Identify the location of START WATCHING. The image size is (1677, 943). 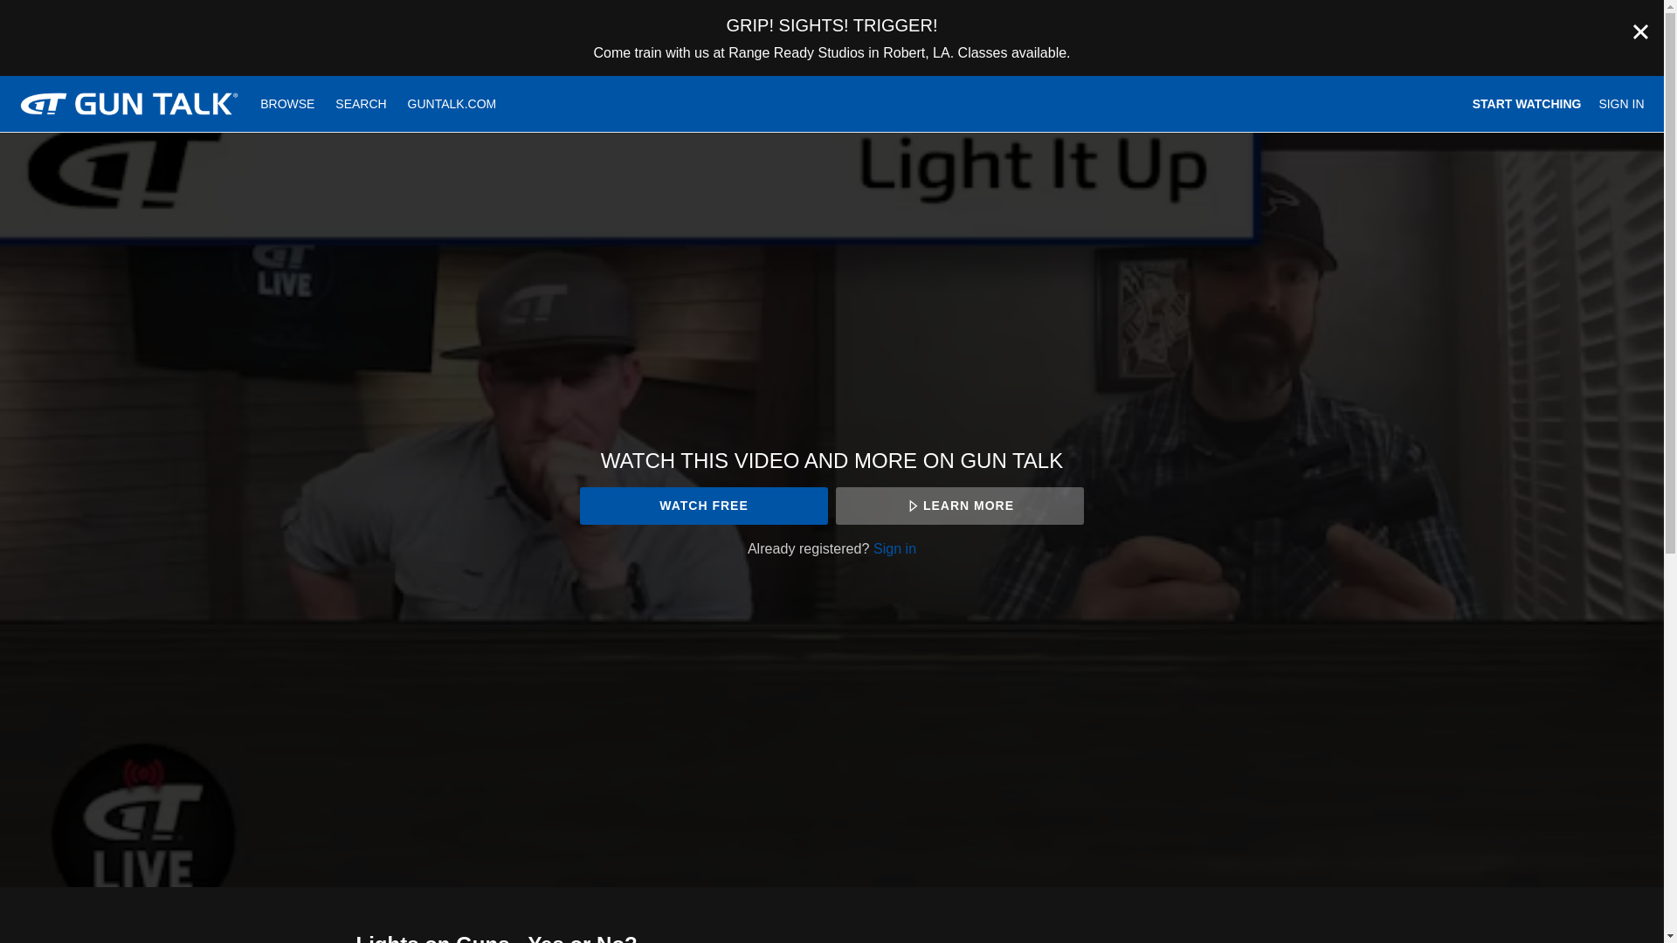
(1527, 104).